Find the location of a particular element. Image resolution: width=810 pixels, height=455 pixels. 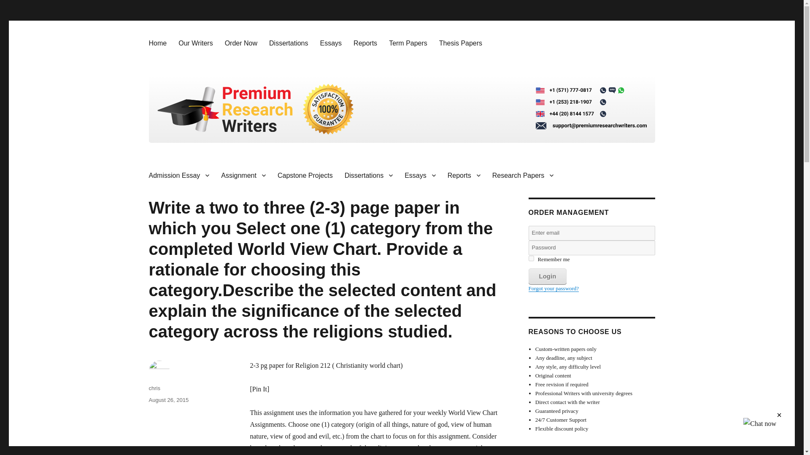

Thesis Papers is located at coordinates (461, 43).